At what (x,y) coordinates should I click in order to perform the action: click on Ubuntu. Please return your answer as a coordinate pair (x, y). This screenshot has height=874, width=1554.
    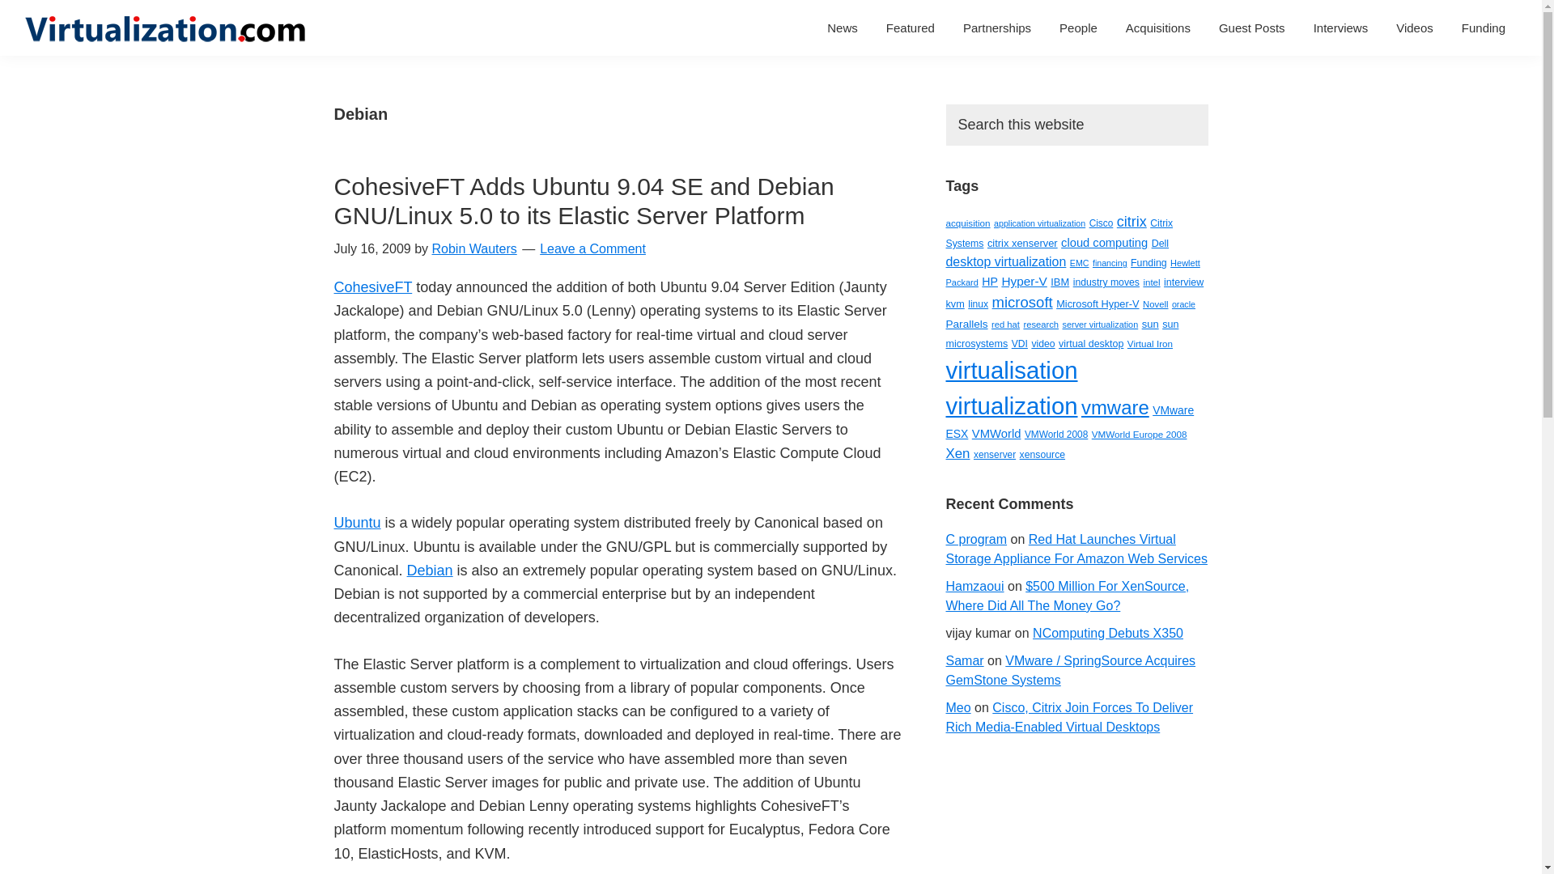
    Looking at the image, I should click on (357, 523).